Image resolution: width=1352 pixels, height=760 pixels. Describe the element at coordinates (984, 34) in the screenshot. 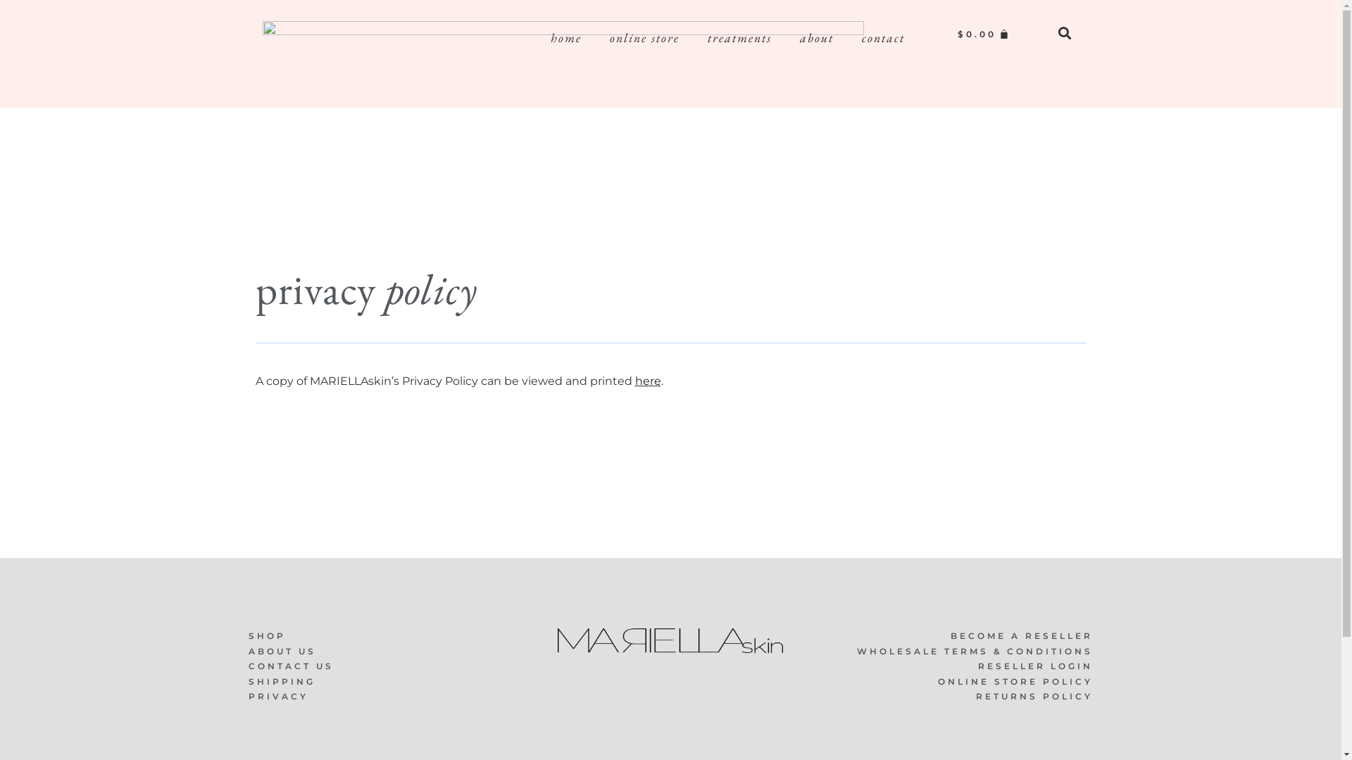

I see `$0.00` at that location.